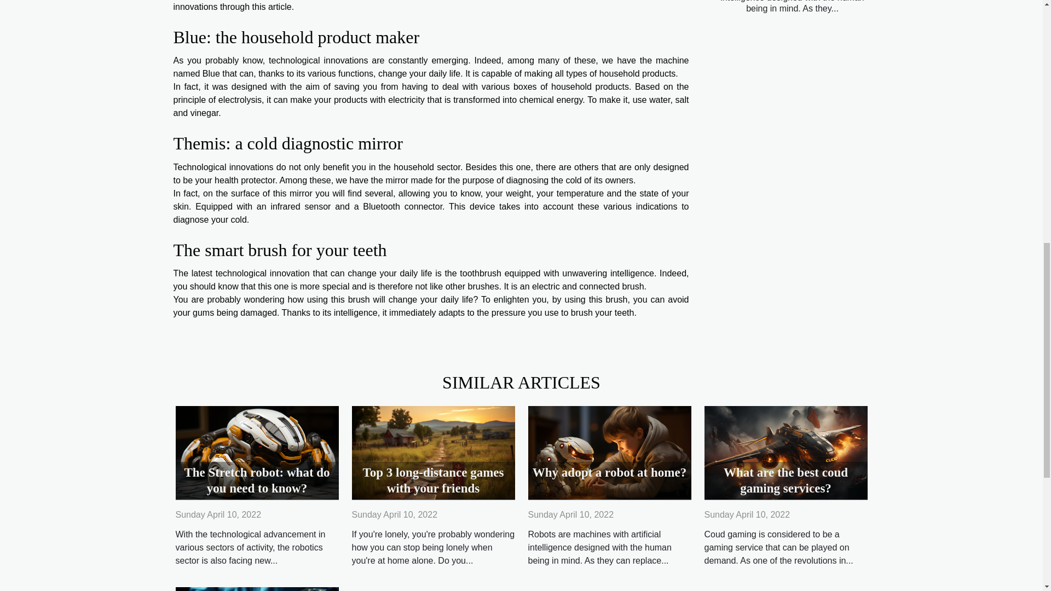  Describe the element at coordinates (609, 472) in the screenshot. I see `Why adopt a robot at home?` at that location.